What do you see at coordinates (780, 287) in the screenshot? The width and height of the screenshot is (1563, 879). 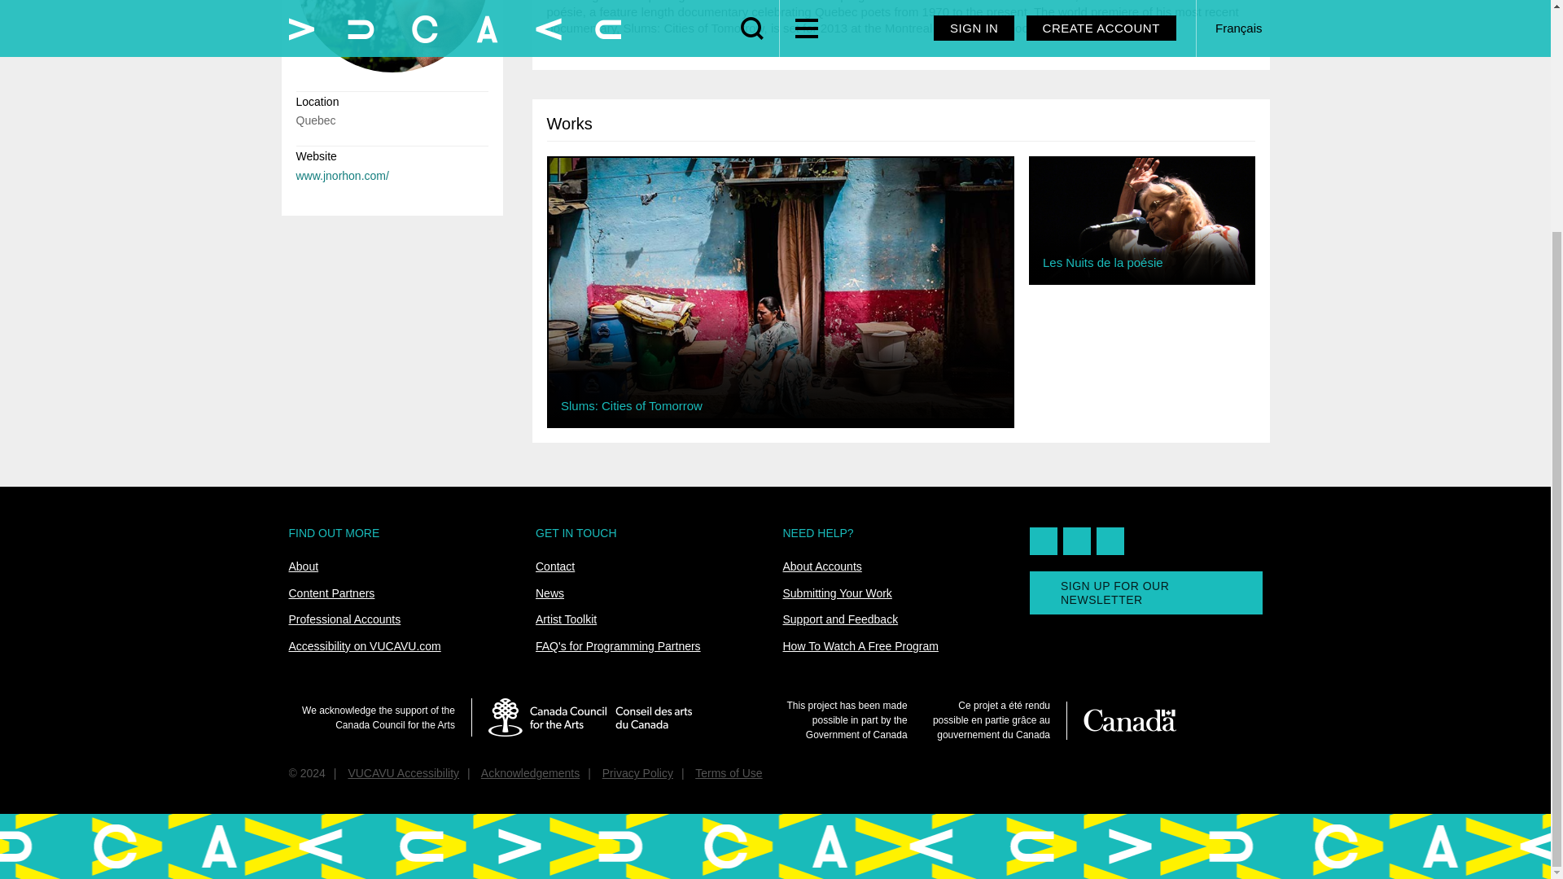 I see `Slums: Cities of Tomorrow` at bounding box center [780, 287].